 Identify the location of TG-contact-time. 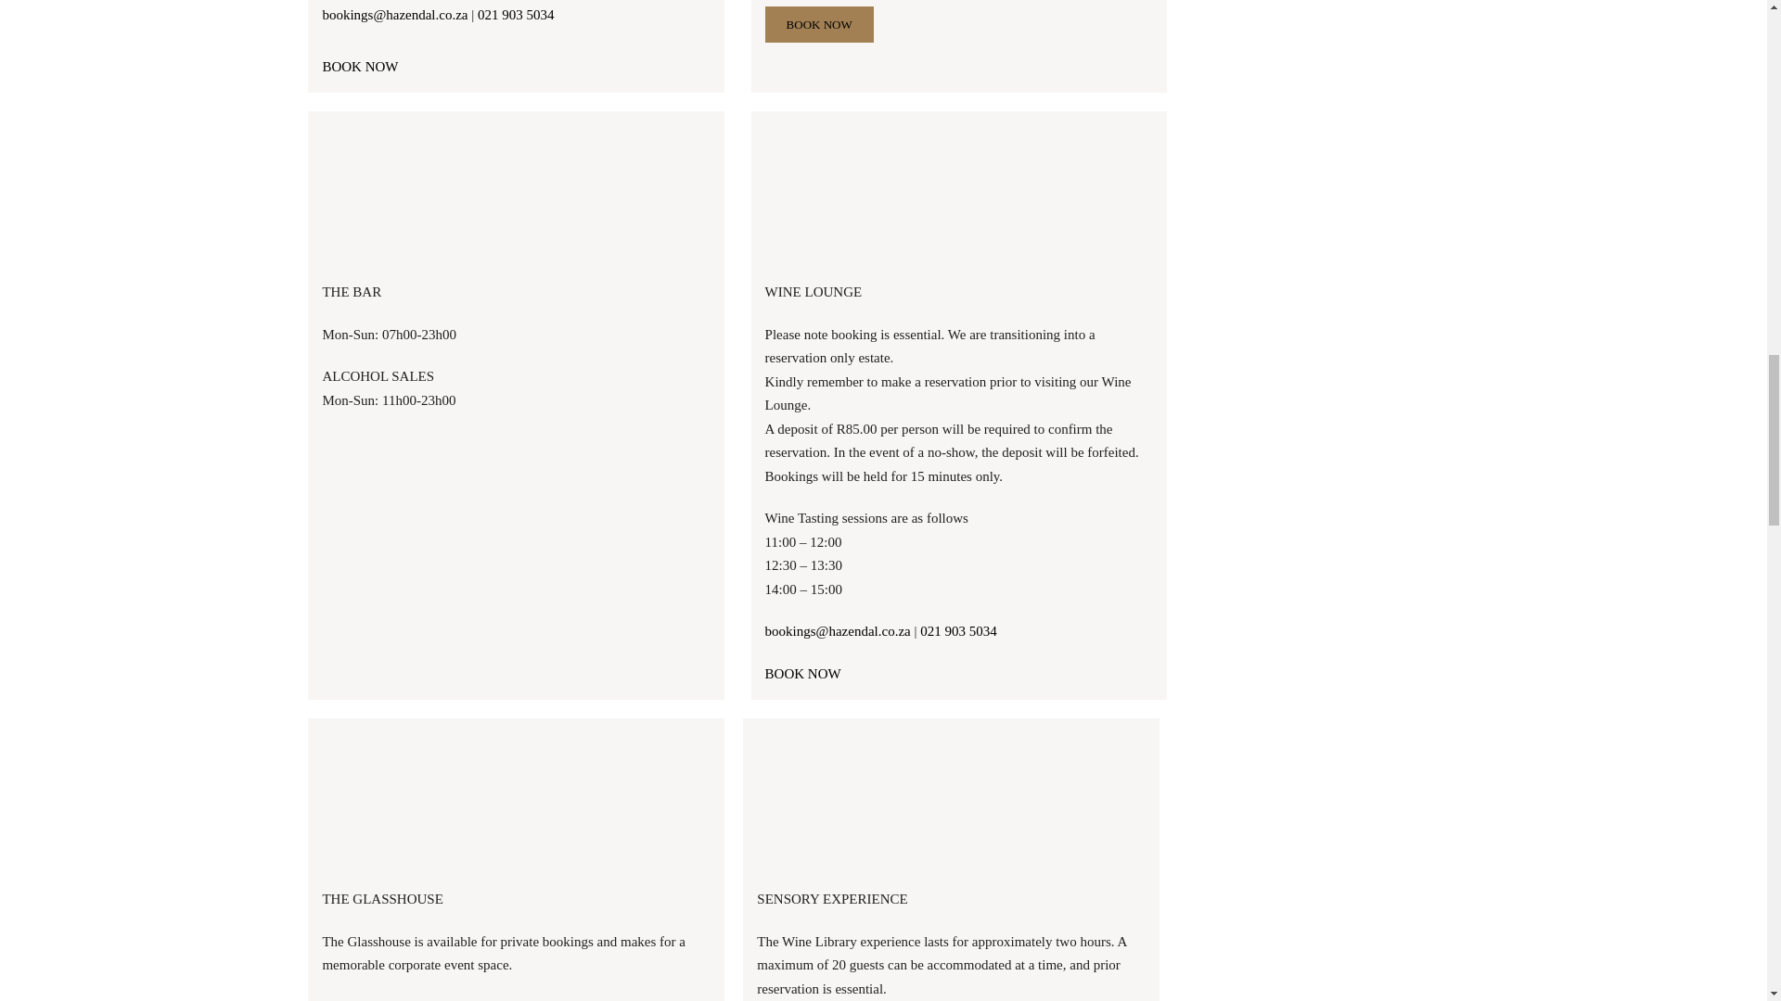
(516, 801).